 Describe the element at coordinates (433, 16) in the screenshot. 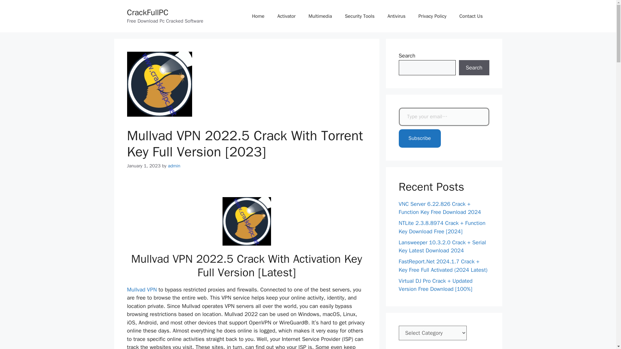

I see `Privacy Policy` at that location.